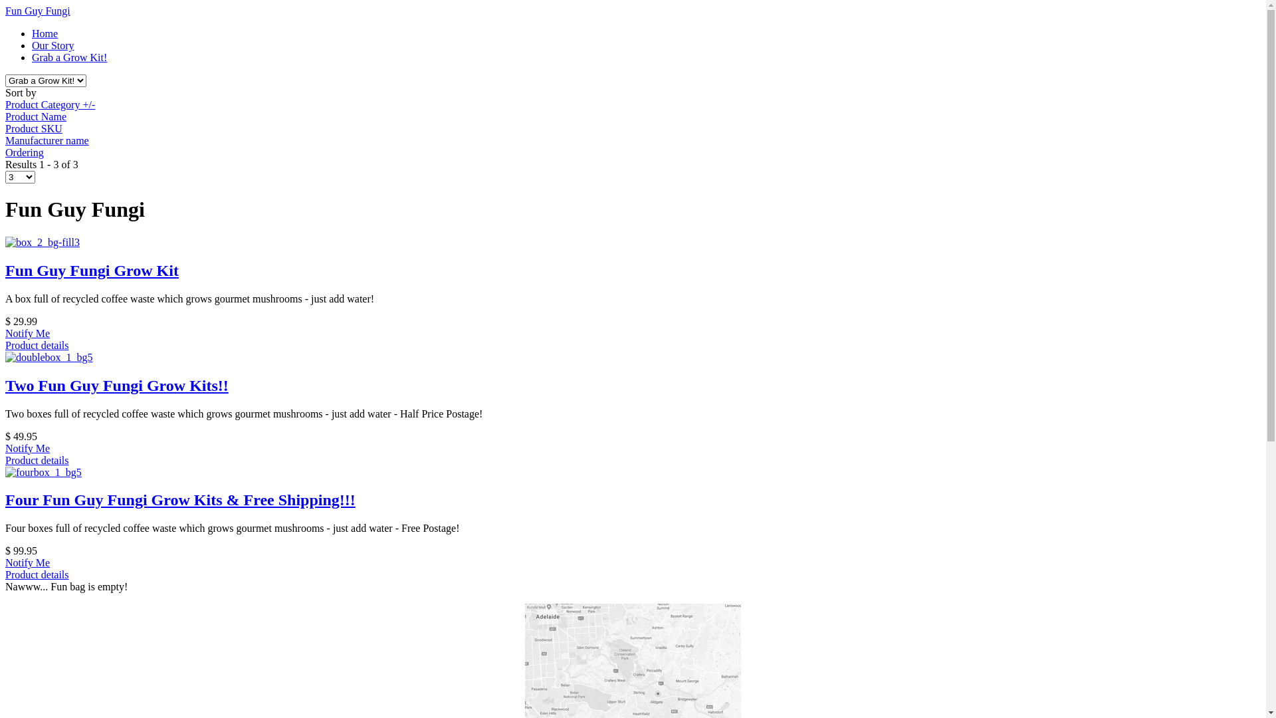 The width and height of the screenshot is (1276, 718). What do you see at coordinates (181, 500) in the screenshot?
I see `Four Fun Guy Fungi Grow Kits & Free Shipping!!!` at bounding box center [181, 500].